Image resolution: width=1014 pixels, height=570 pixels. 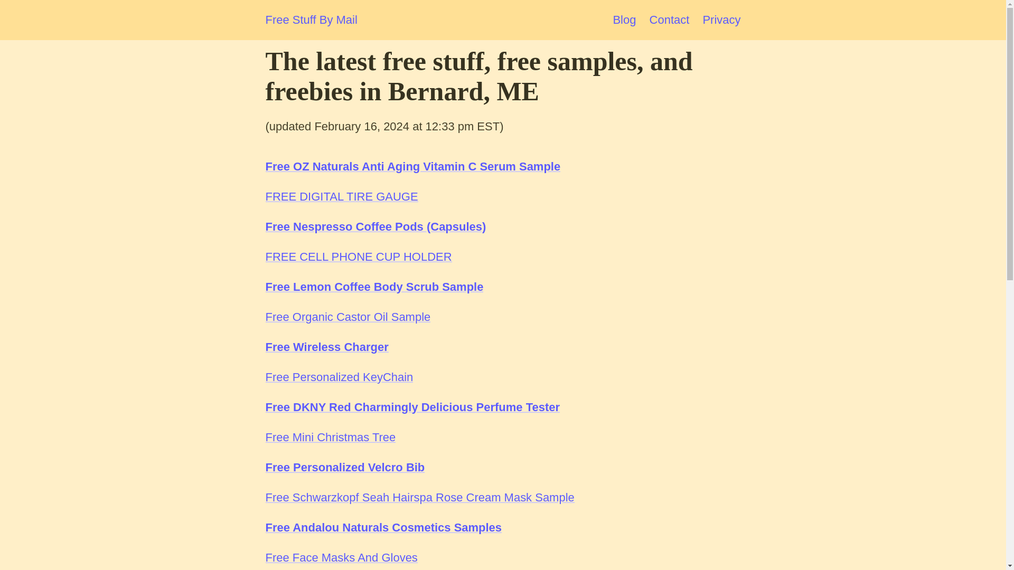 What do you see at coordinates (311, 20) in the screenshot?
I see `Free Stuff By Mail` at bounding box center [311, 20].